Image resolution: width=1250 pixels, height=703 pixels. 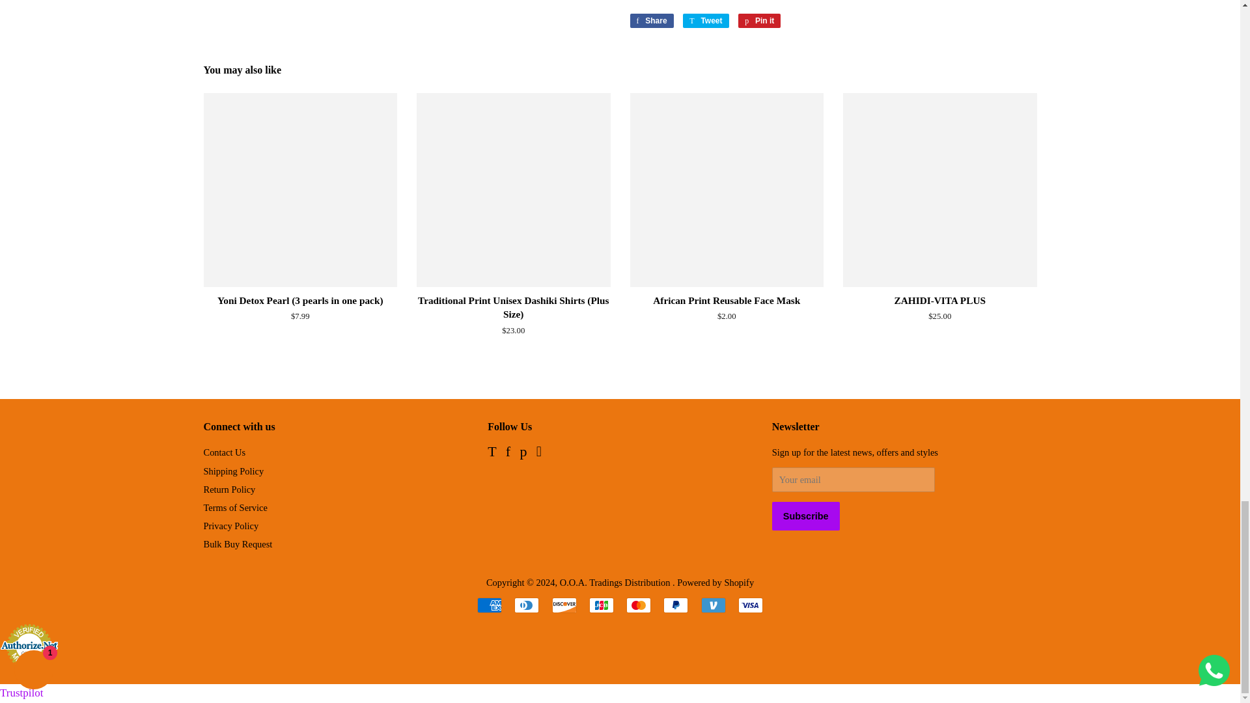 What do you see at coordinates (750, 605) in the screenshot?
I see `Visa` at bounding box center [750, 605].